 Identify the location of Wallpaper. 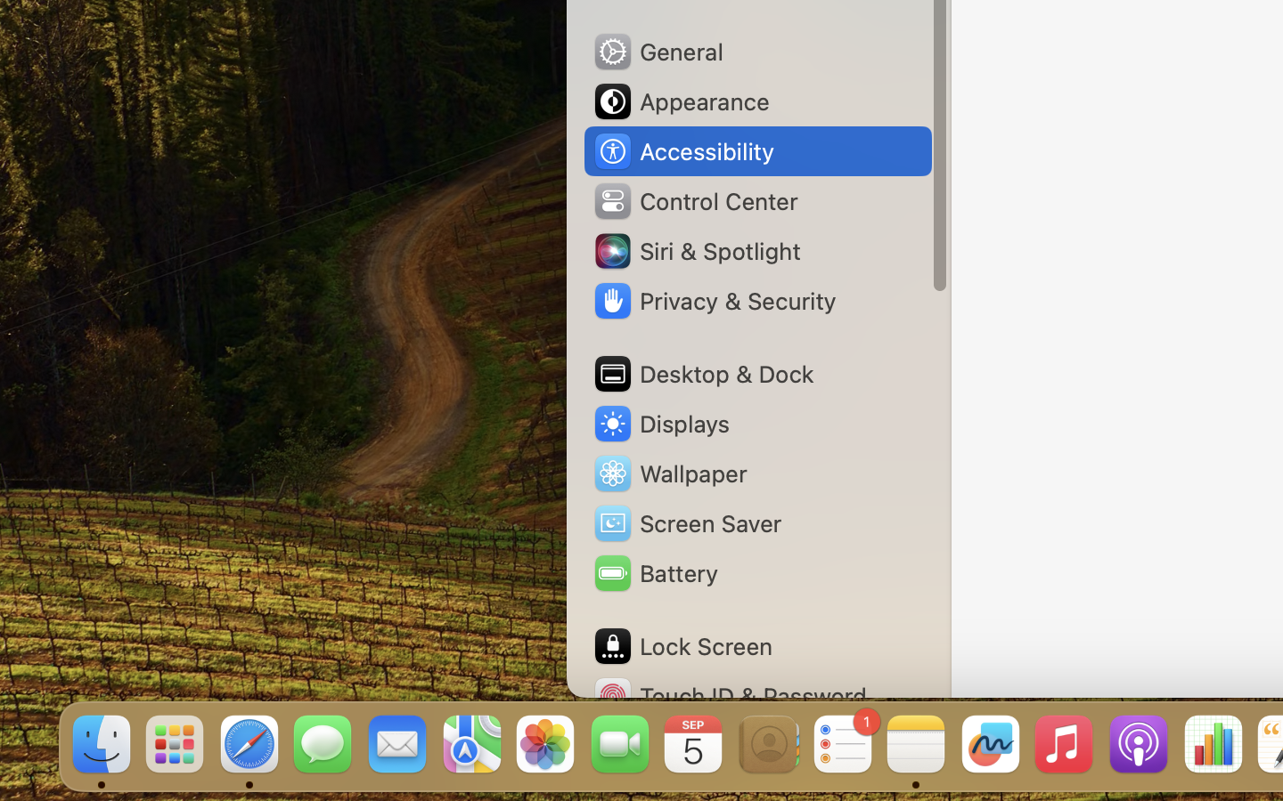
(669, 473).